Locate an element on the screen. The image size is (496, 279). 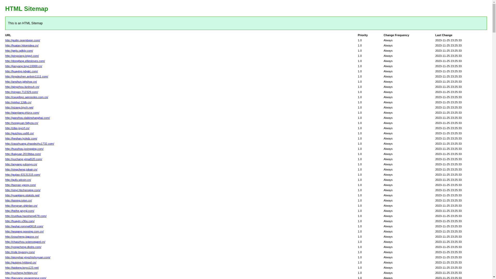
http://xingcheng.jobair.cn/ is located at coordinates (21, 169).